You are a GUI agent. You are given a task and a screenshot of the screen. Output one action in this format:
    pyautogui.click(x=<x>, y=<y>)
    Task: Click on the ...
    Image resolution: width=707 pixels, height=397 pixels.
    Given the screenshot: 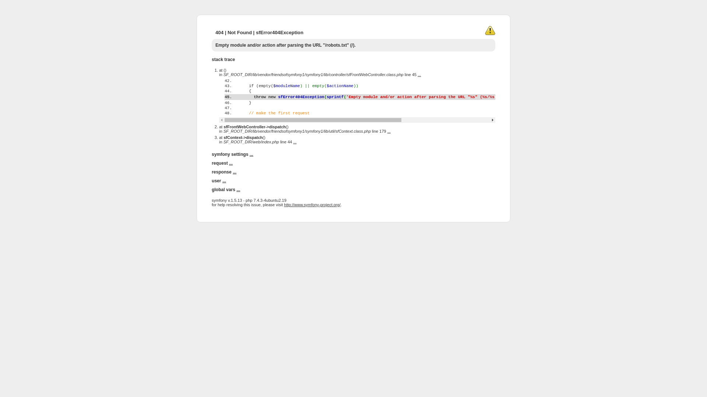 What is the action you would take?
    pyautogui.click(x=238, y=190)
    